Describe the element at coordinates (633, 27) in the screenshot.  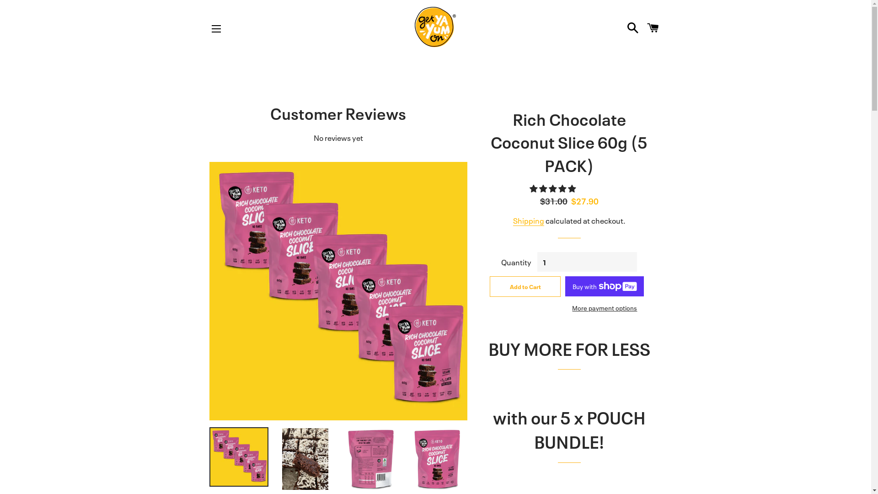
I see `Search` at that location.